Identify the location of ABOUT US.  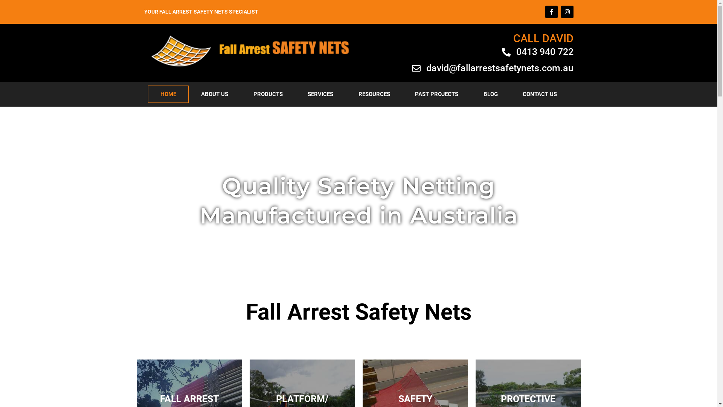
(215, 94).